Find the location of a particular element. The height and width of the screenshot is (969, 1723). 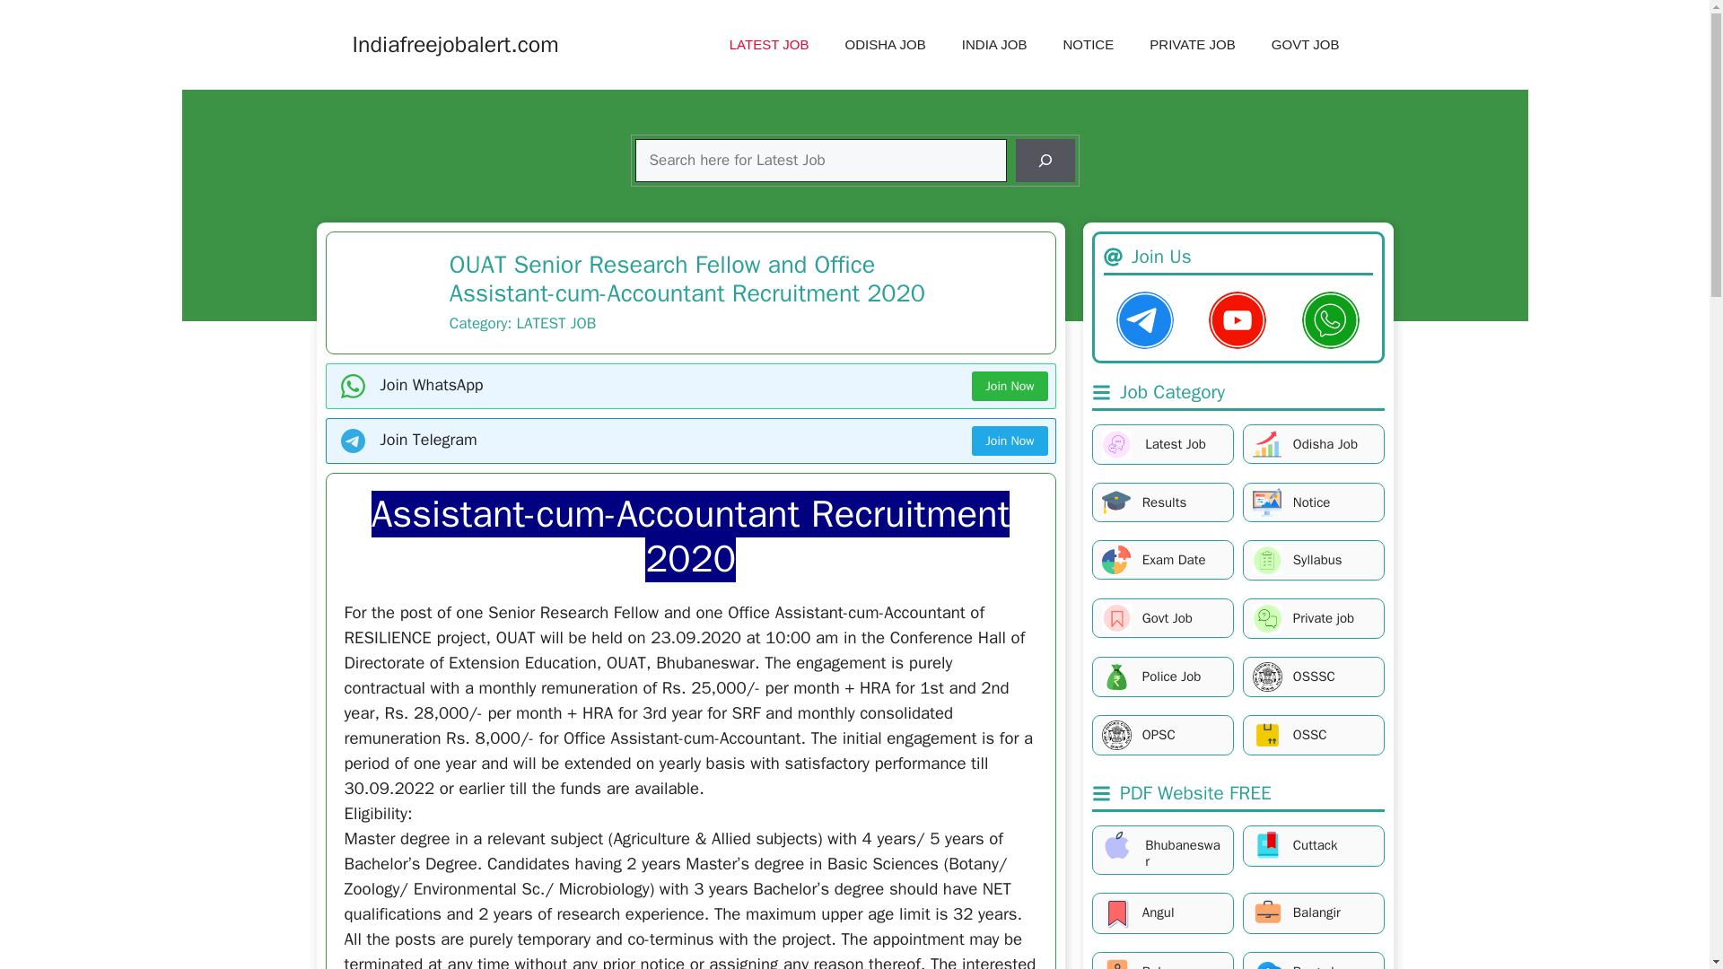

PRIVATE JOB is located at coordinates (1193, 45).